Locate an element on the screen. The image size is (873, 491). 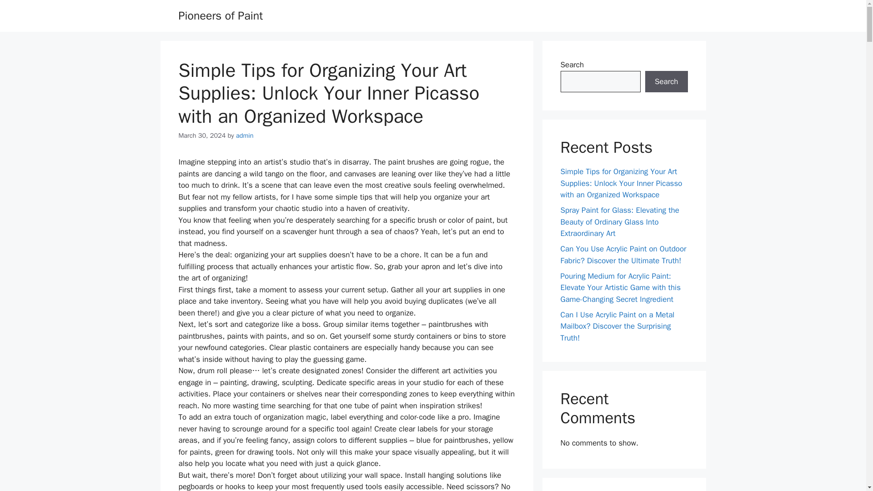
Pioneers of Paint is located at coordinates (220, 15).